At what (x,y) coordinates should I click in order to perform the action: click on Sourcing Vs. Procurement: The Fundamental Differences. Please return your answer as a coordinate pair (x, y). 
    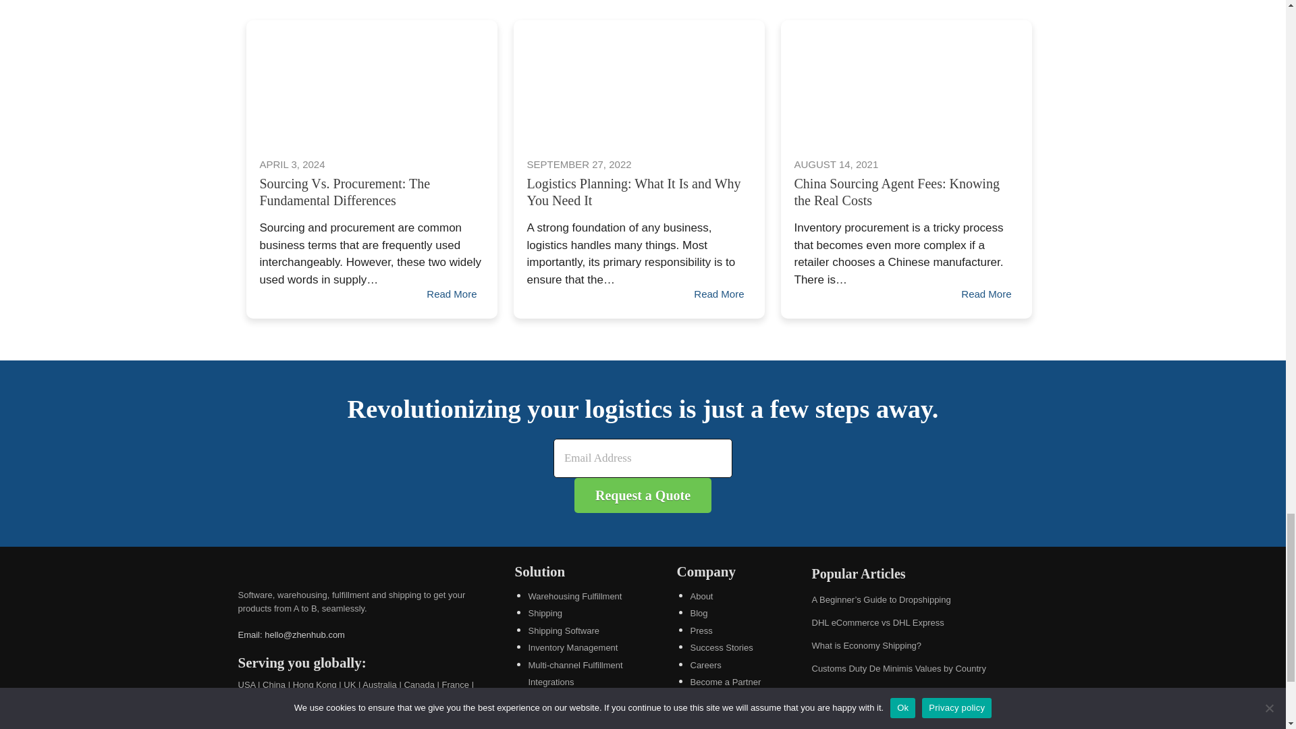
    Looking at the image, I should click on (371, 82).